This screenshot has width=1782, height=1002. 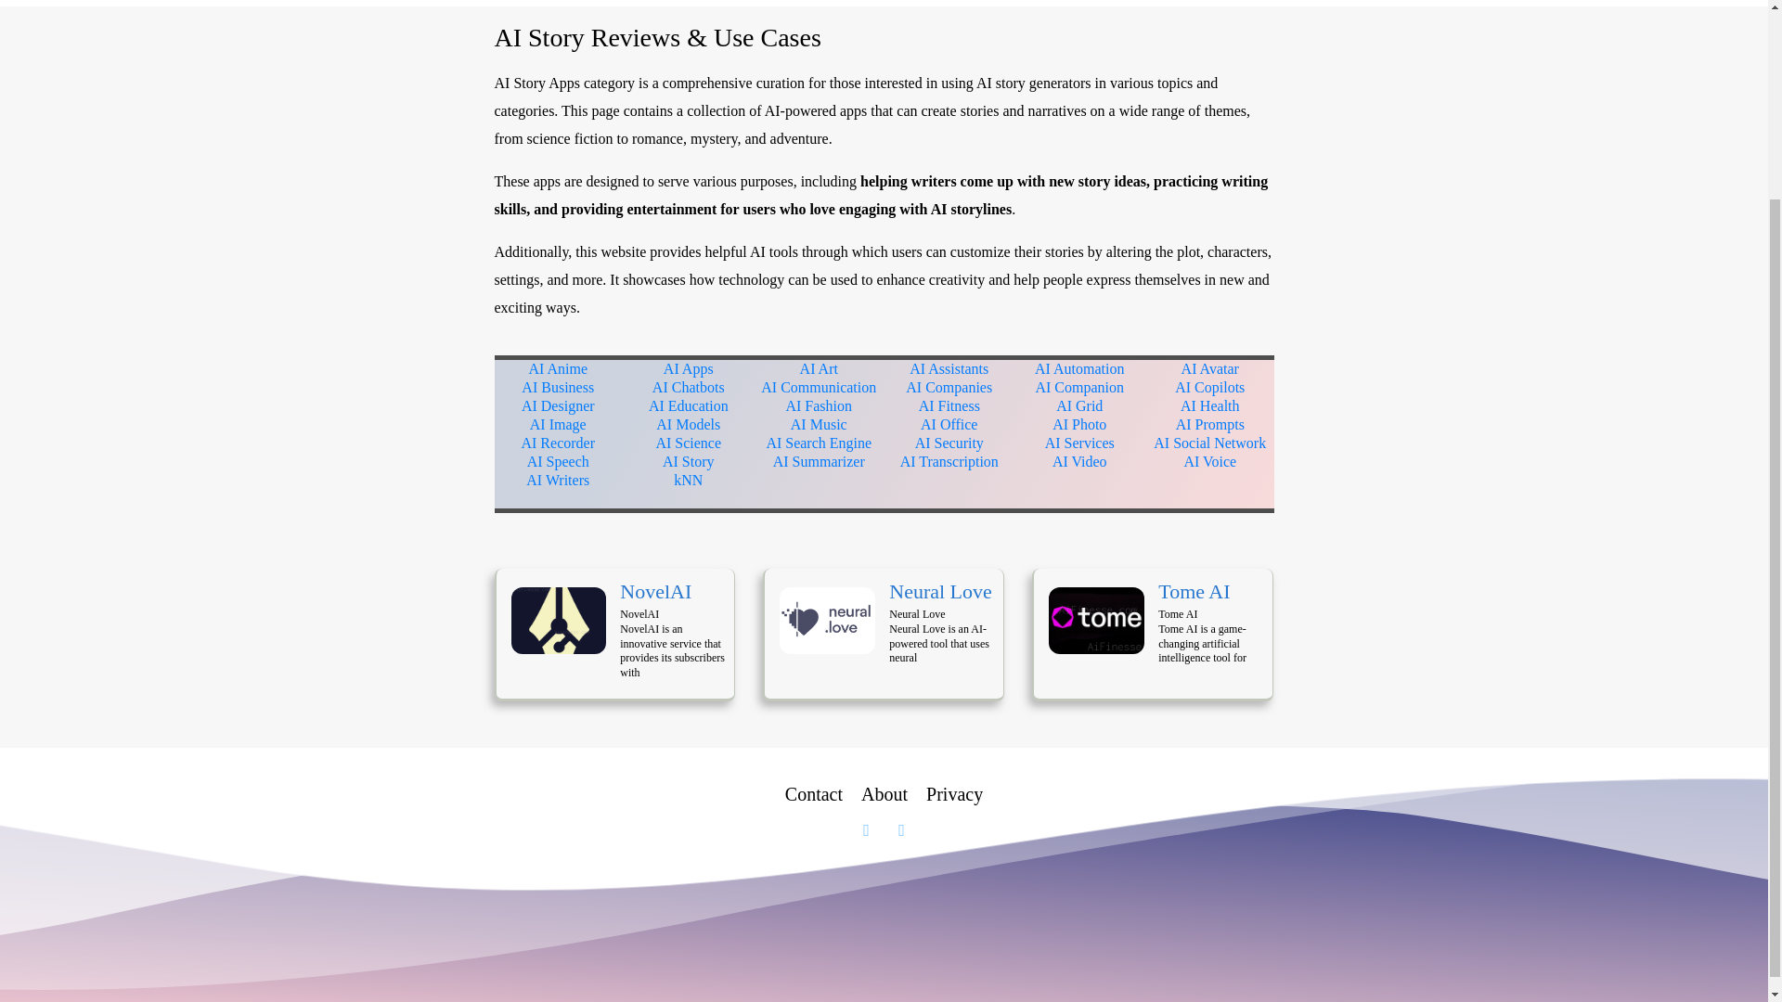 I want to click on AI Avatar, so click(x=1209, y=368).